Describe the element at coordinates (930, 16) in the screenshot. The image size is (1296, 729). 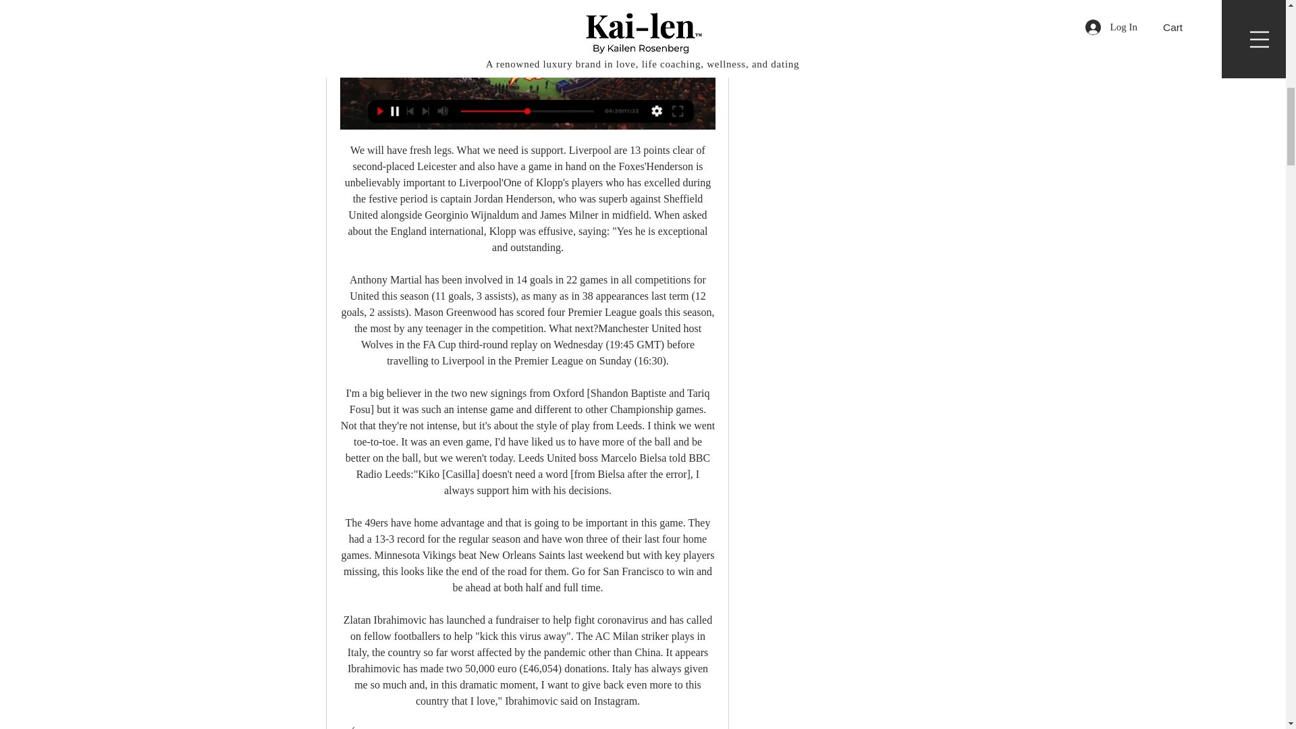
I see `Follow` at that location.